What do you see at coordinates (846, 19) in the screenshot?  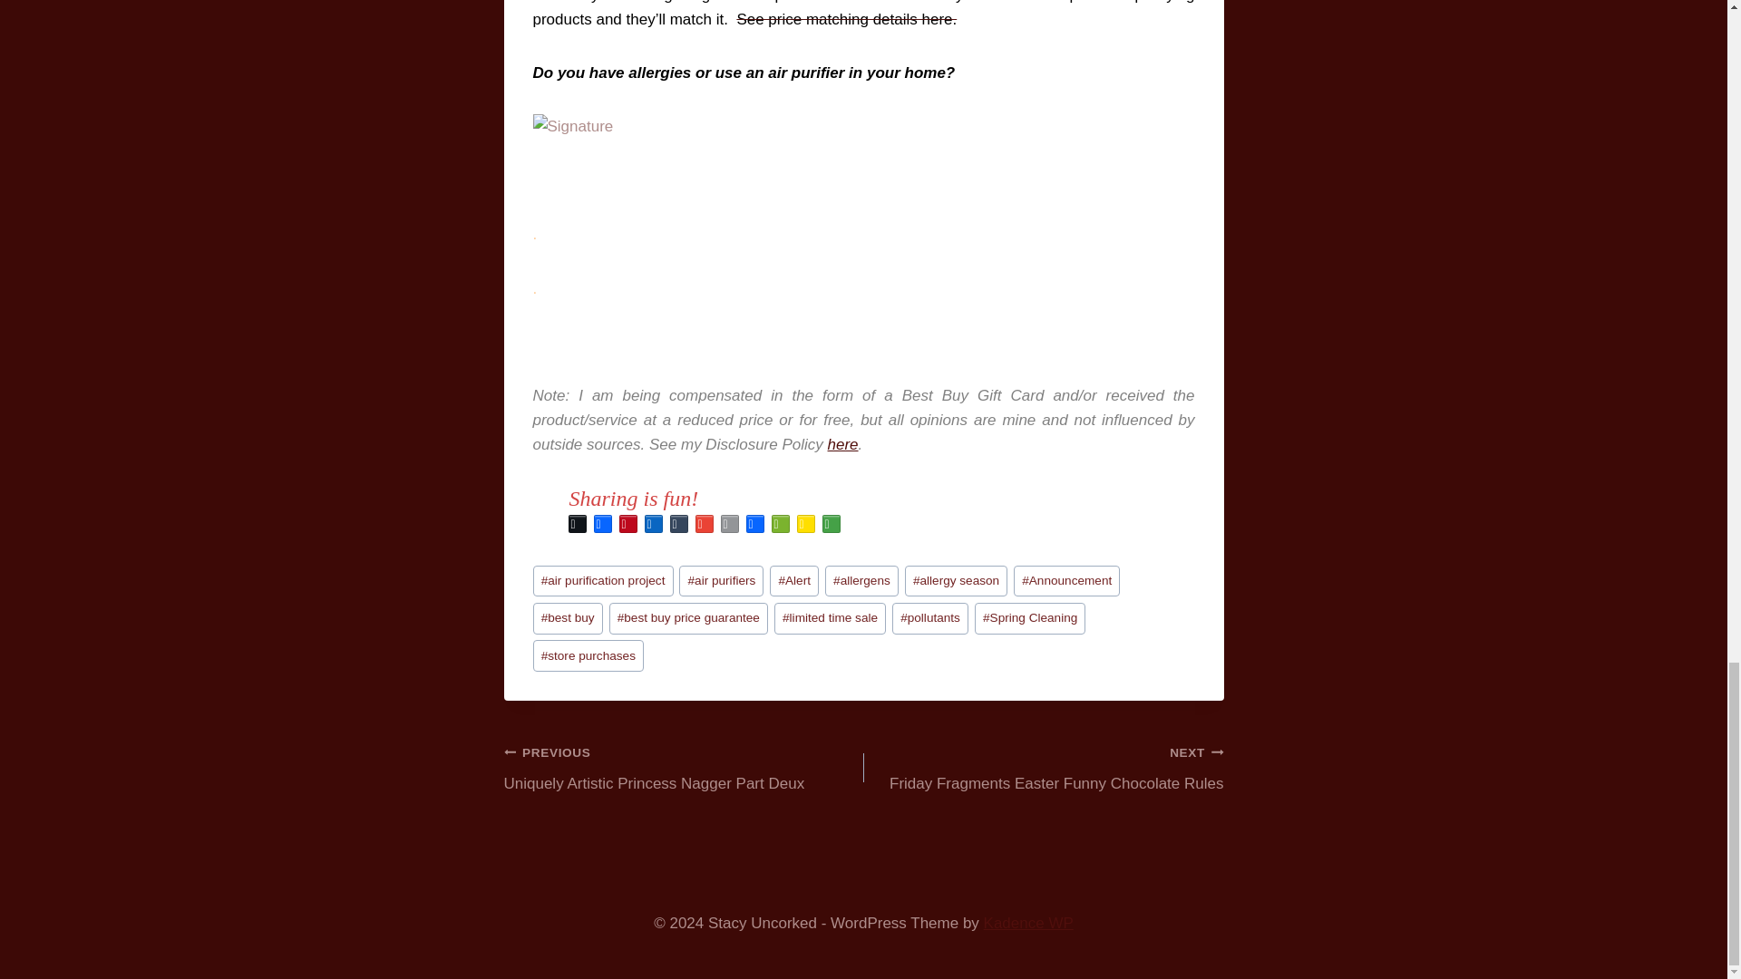 I see `Best Buy Price Match ` at bounding box center [846, 19].